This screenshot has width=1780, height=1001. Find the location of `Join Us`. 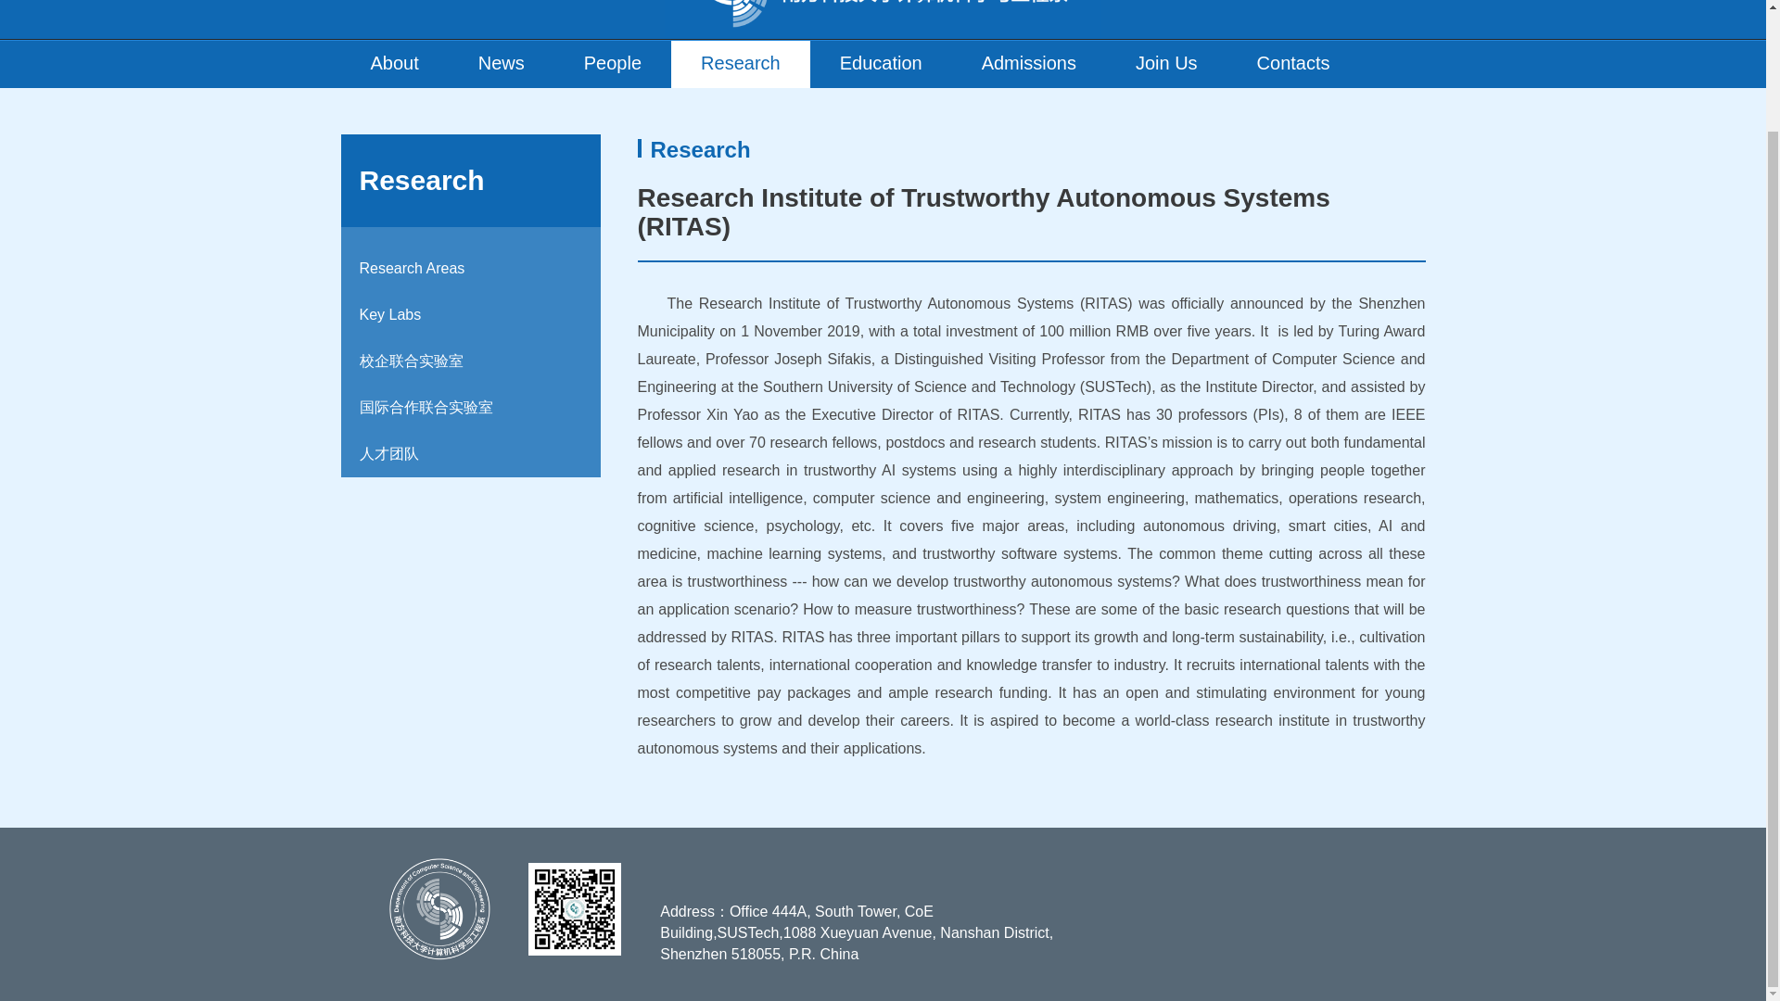

Join Us is located at coordinates (1166, 65).